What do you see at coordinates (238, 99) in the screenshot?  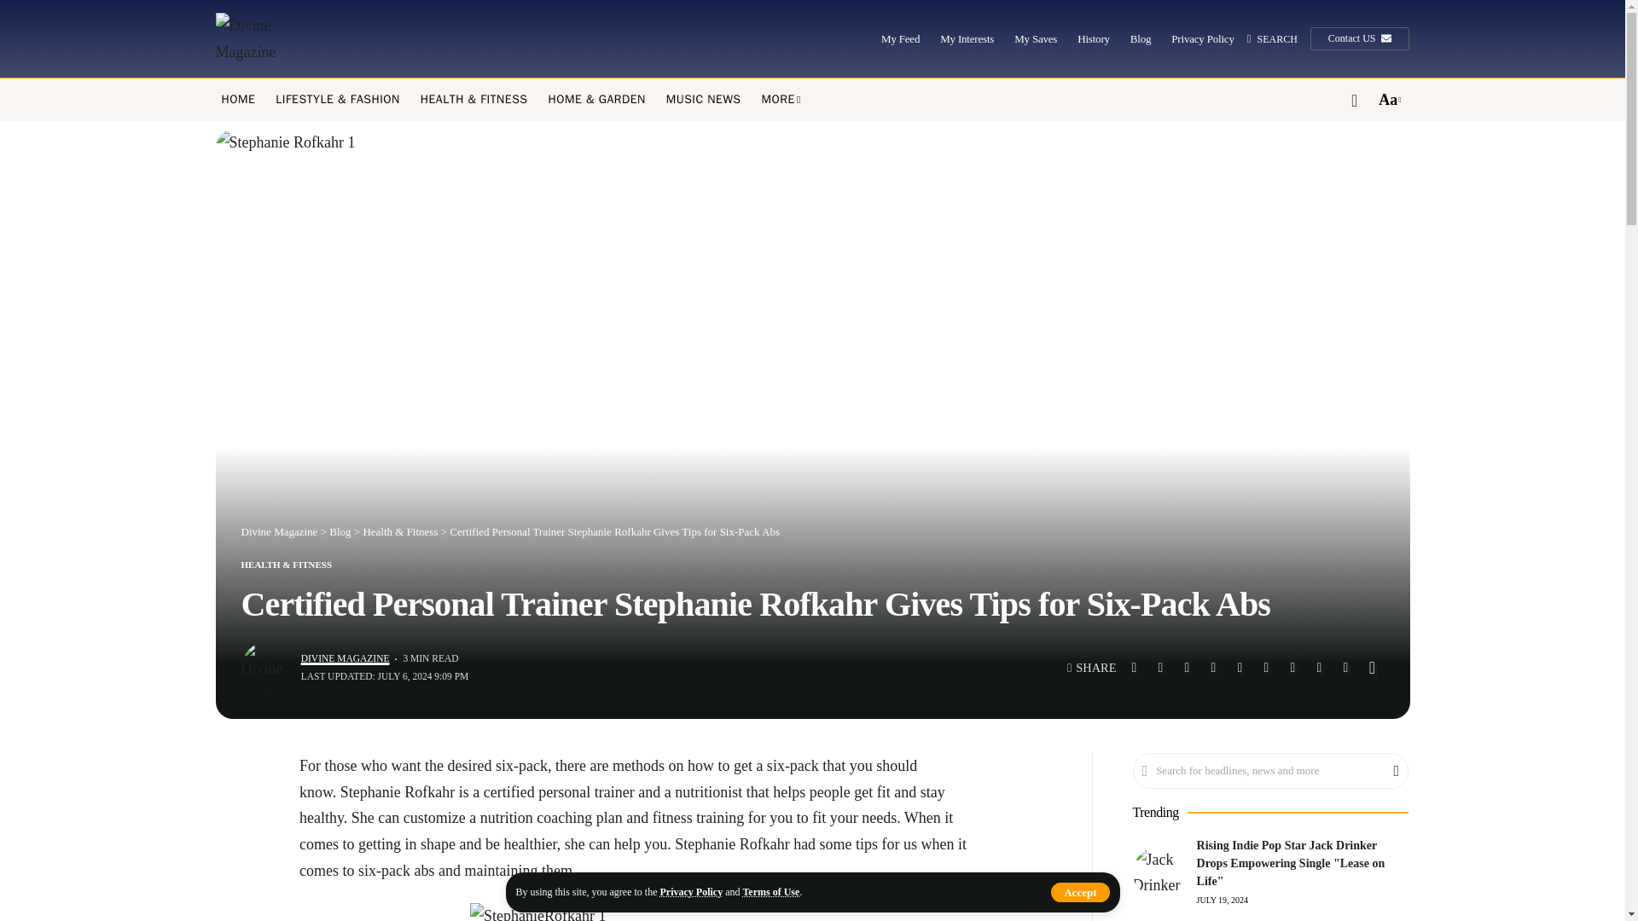 I see `HOME` at bounding box center [238, 99].